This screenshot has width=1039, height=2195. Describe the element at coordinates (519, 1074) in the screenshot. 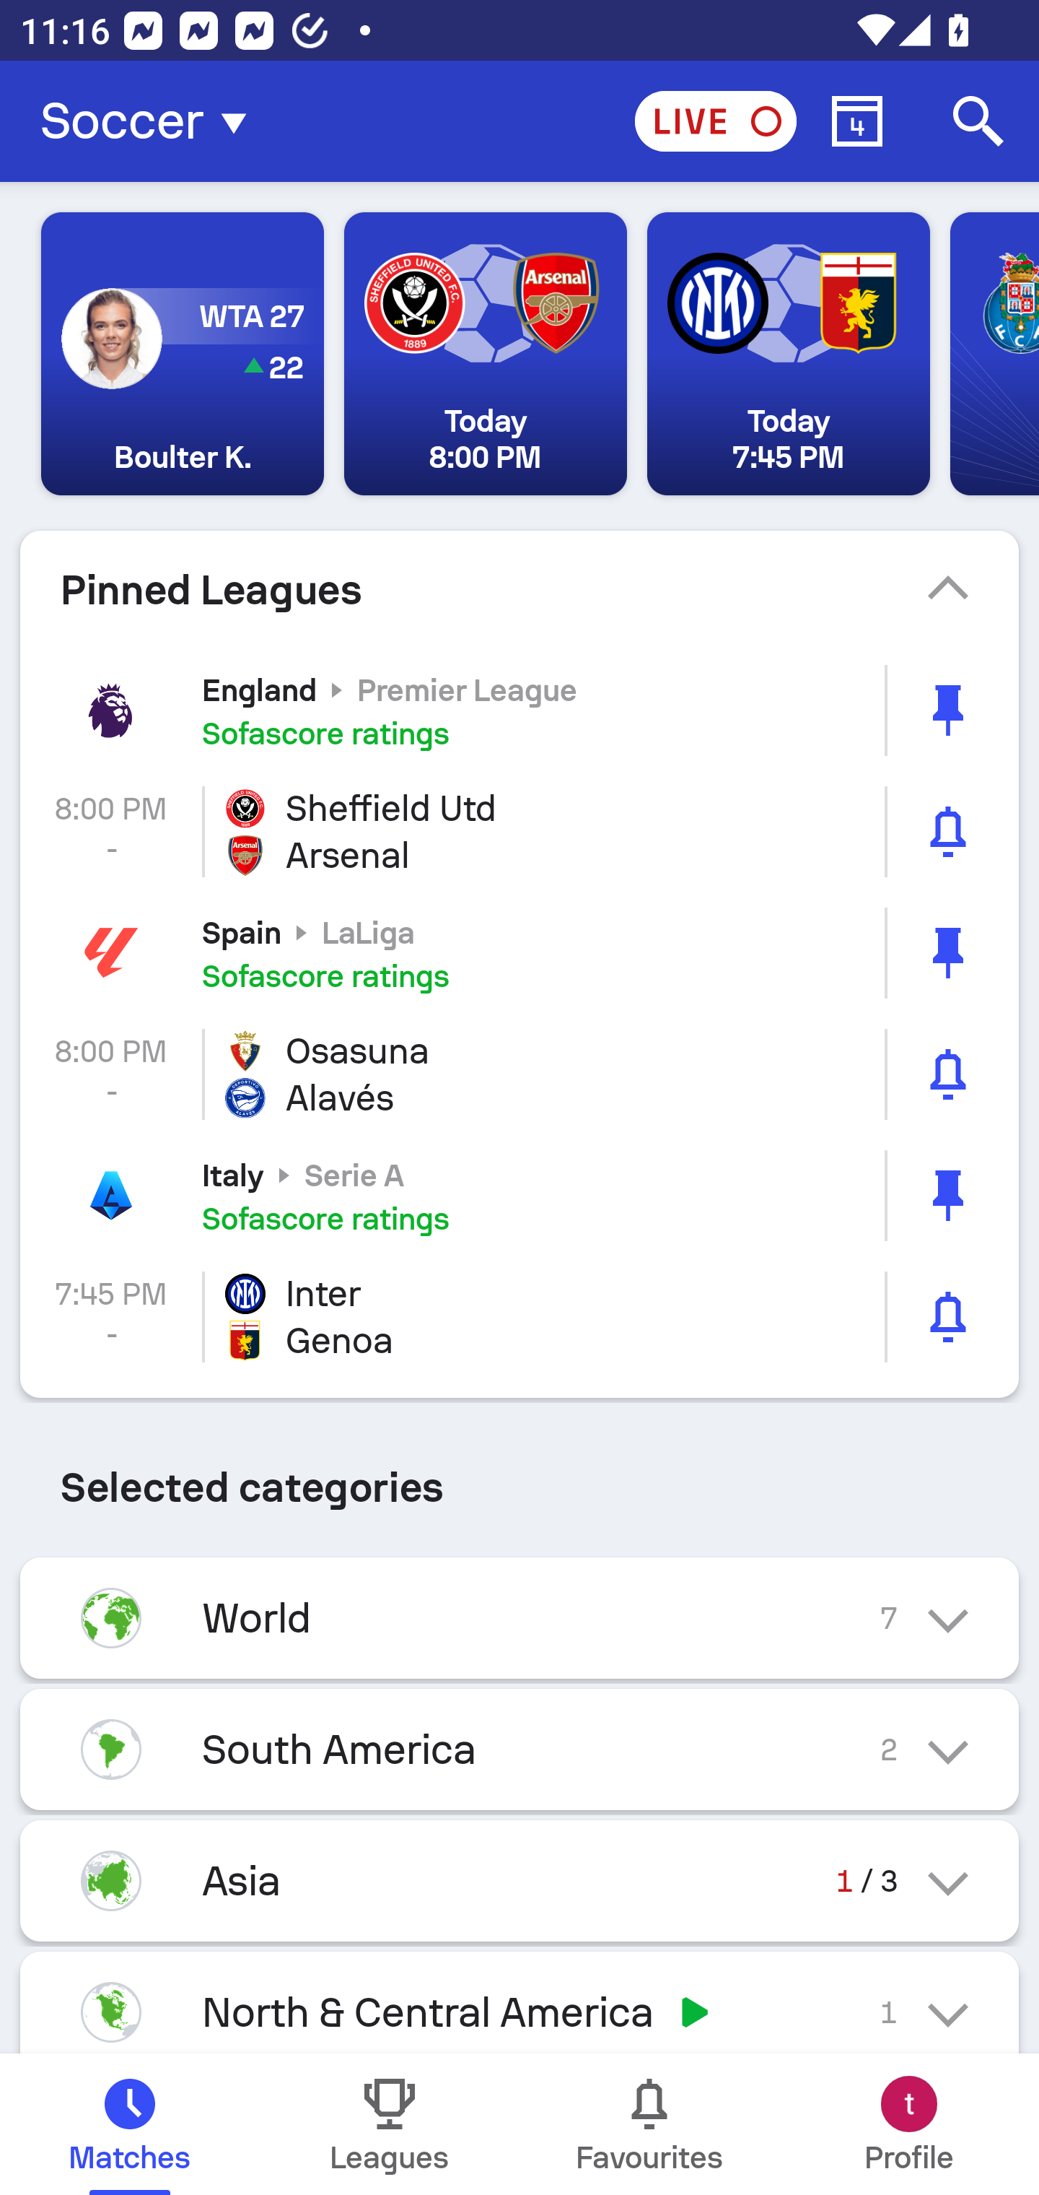

I see `8:00 PM - Osasuna Alavés` at that location.